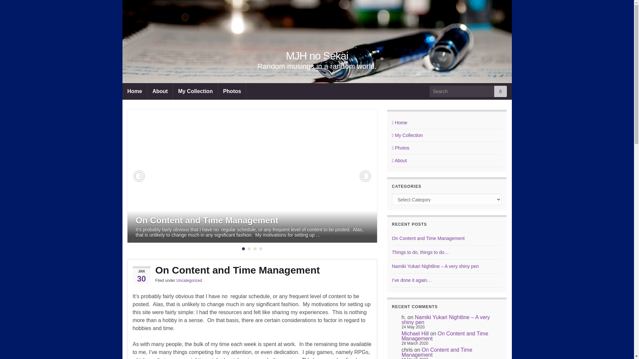 Image resolution: width=639 pixels, height=359 pixels. What do you see at coordinates (195, 91) in the screenshot?
I see `My Collection` at bounding box center [195, 91].